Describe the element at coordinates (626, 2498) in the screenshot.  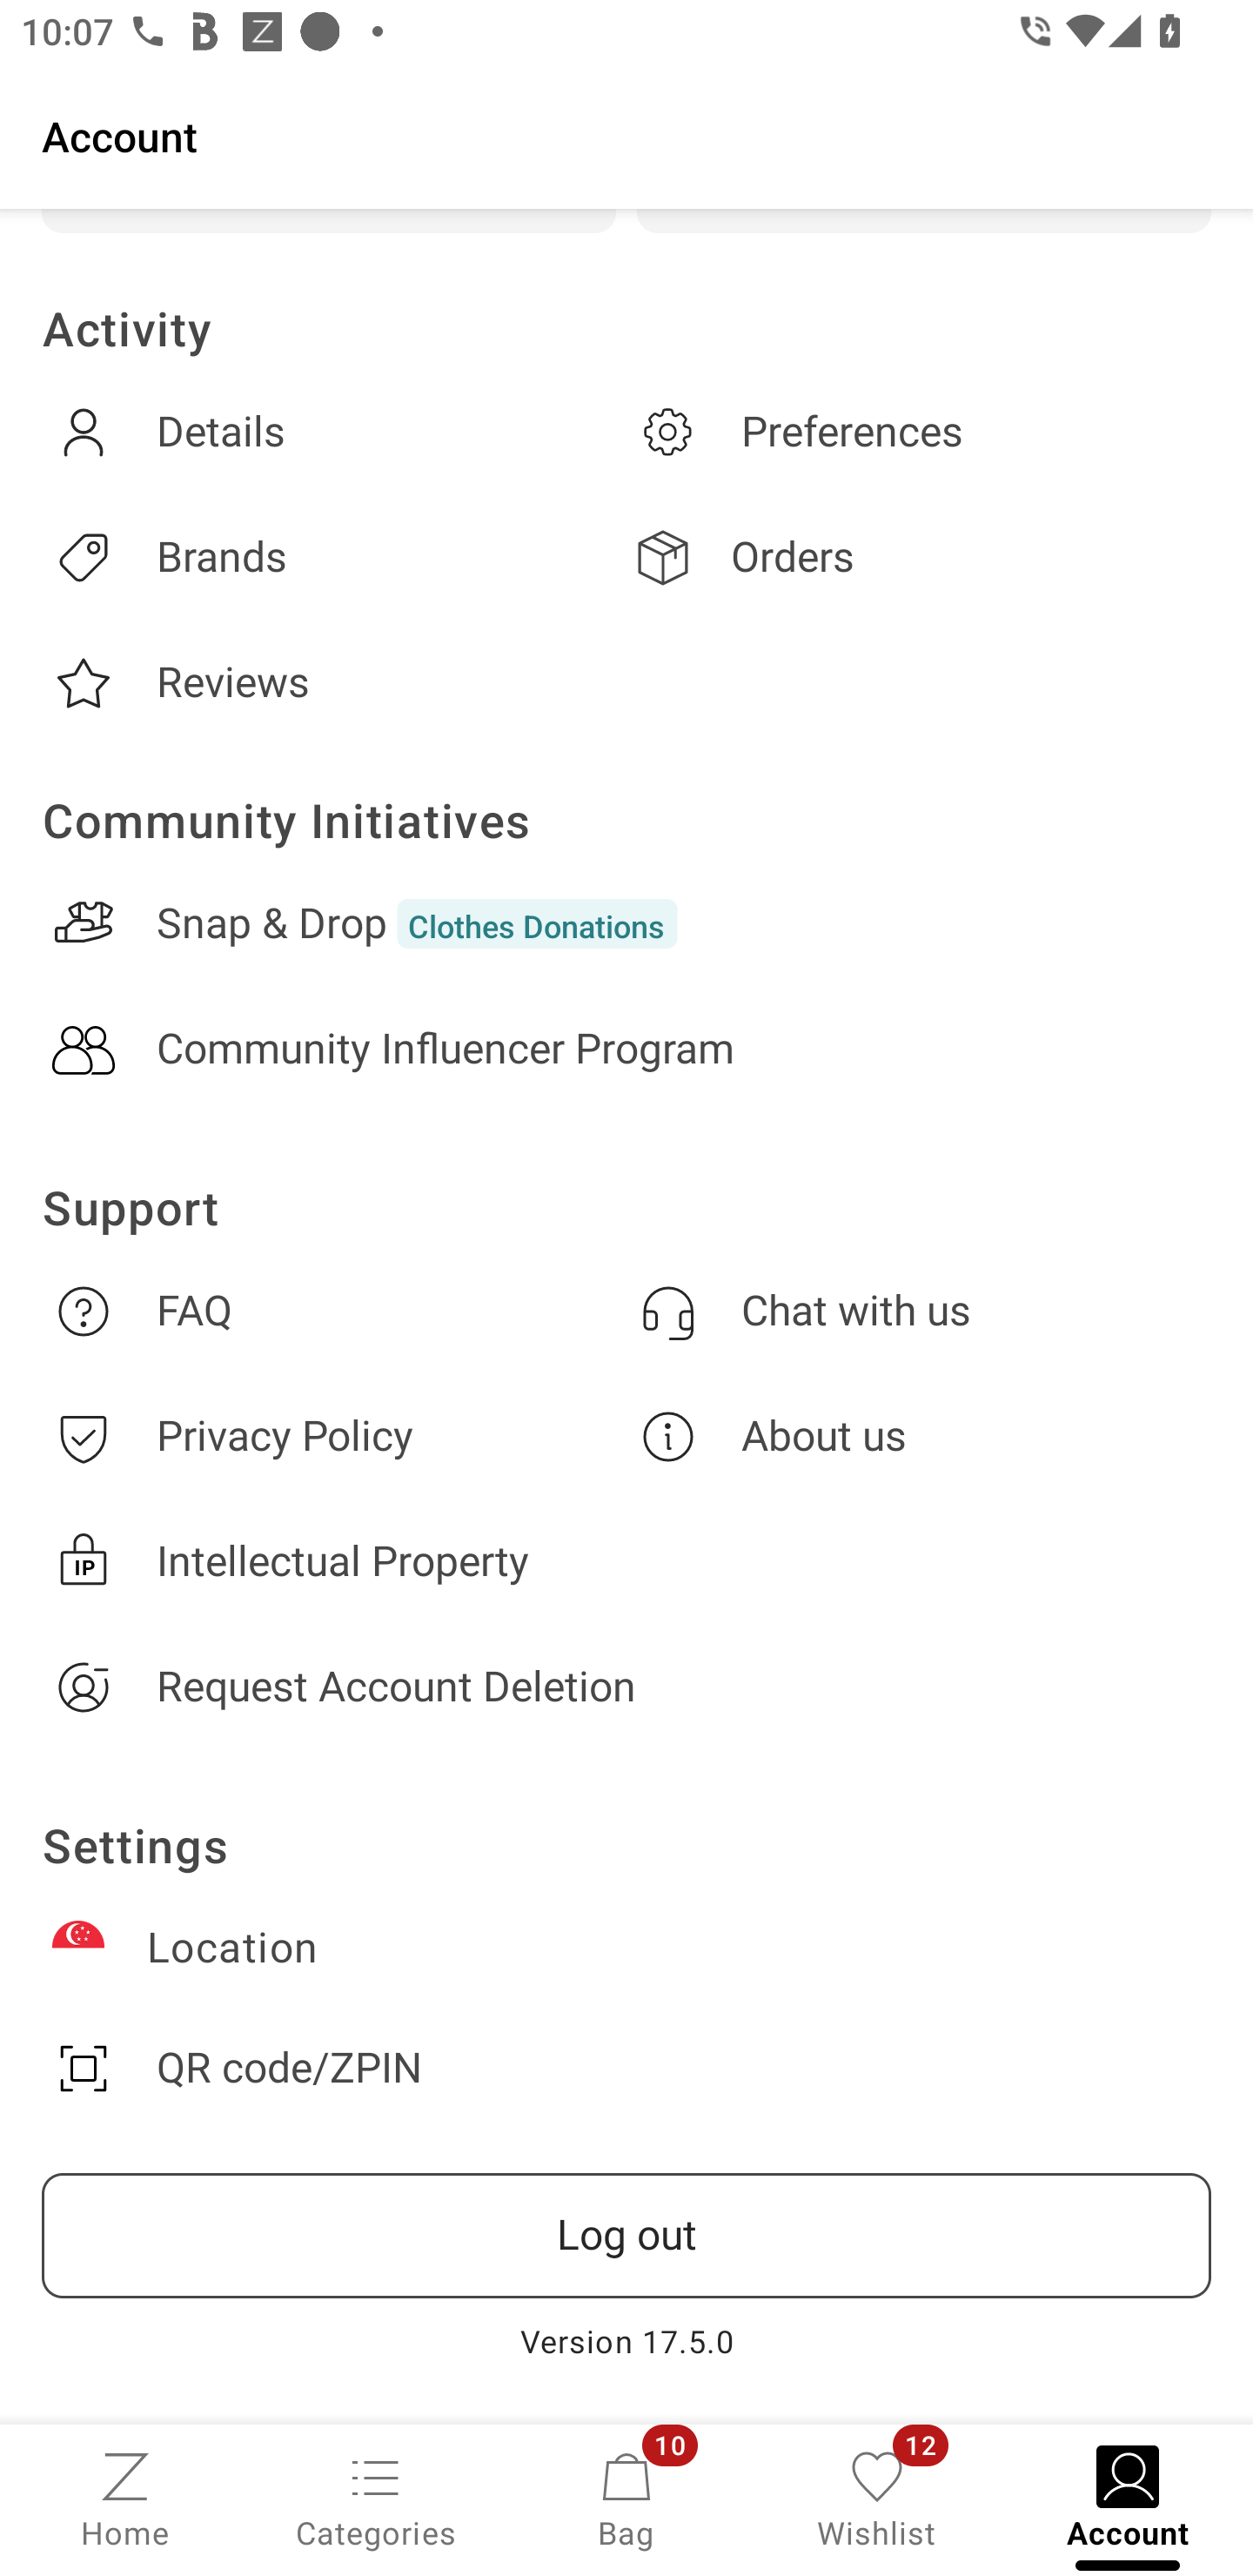
I see `Bag, 10 new notifications Bag` at that location.